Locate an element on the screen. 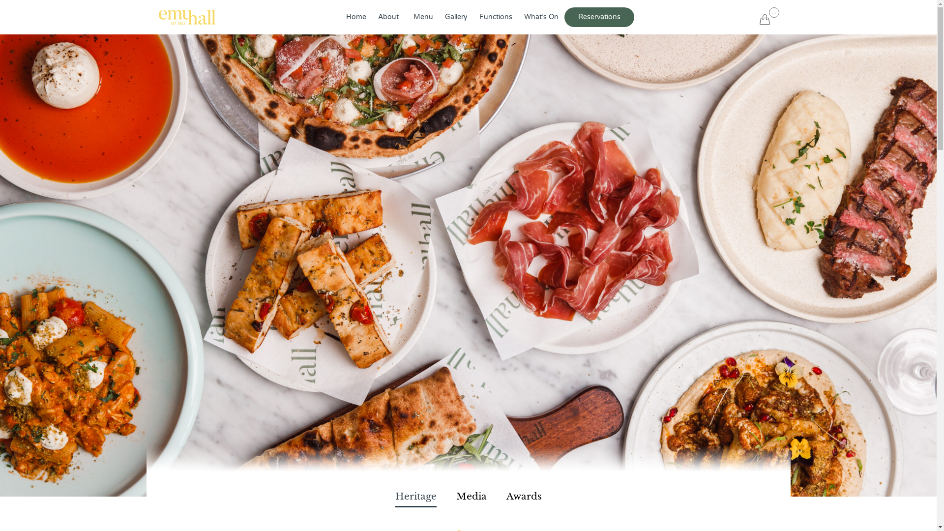  02 4735 3204 is located at coordinates (429, 437).